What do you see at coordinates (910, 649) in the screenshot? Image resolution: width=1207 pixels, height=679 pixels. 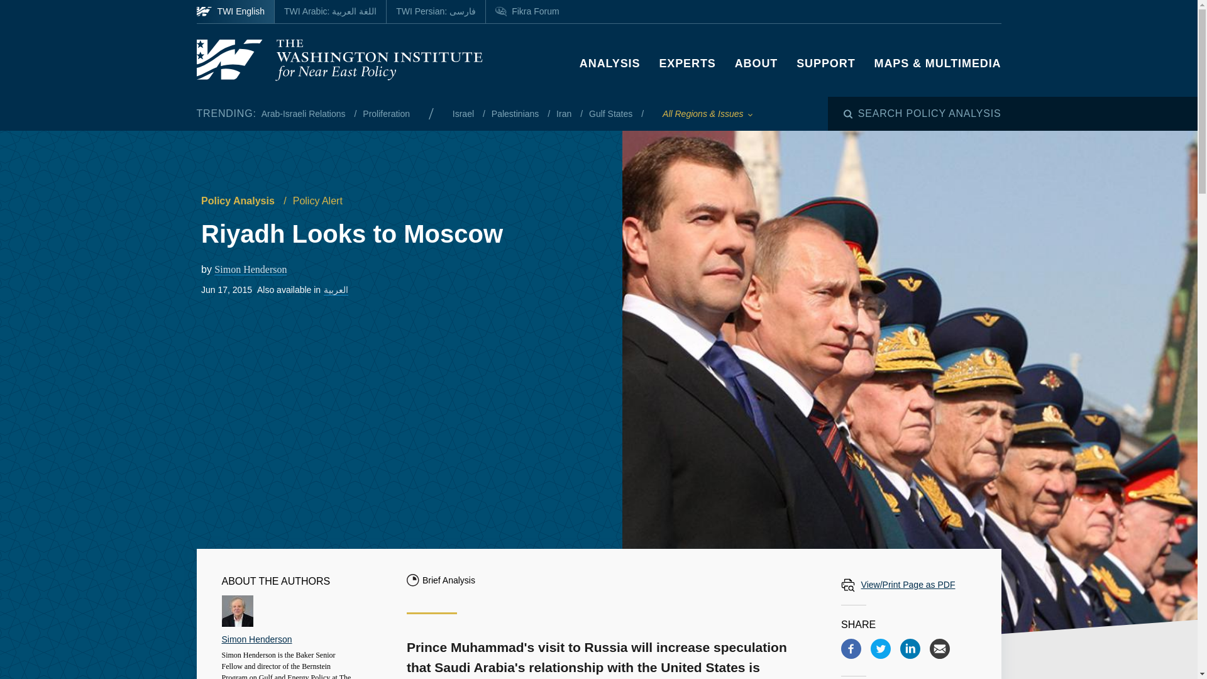 I see `Linkedin` at bounding box center [910, 649].